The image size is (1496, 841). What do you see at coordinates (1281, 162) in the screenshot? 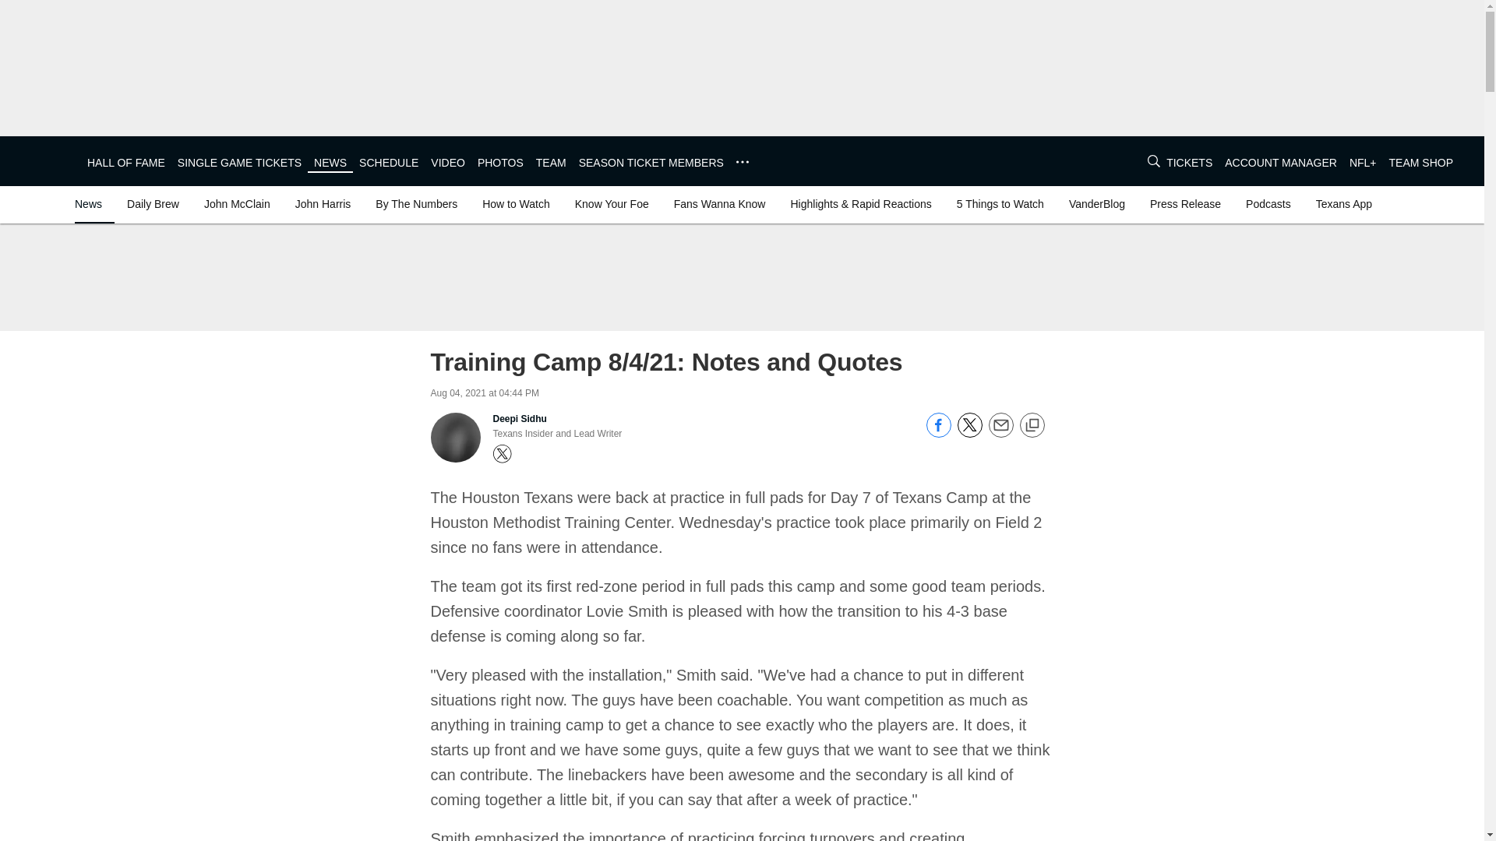
I see `ACCOUNT MANAGER` at bounding box center [1281, 162].